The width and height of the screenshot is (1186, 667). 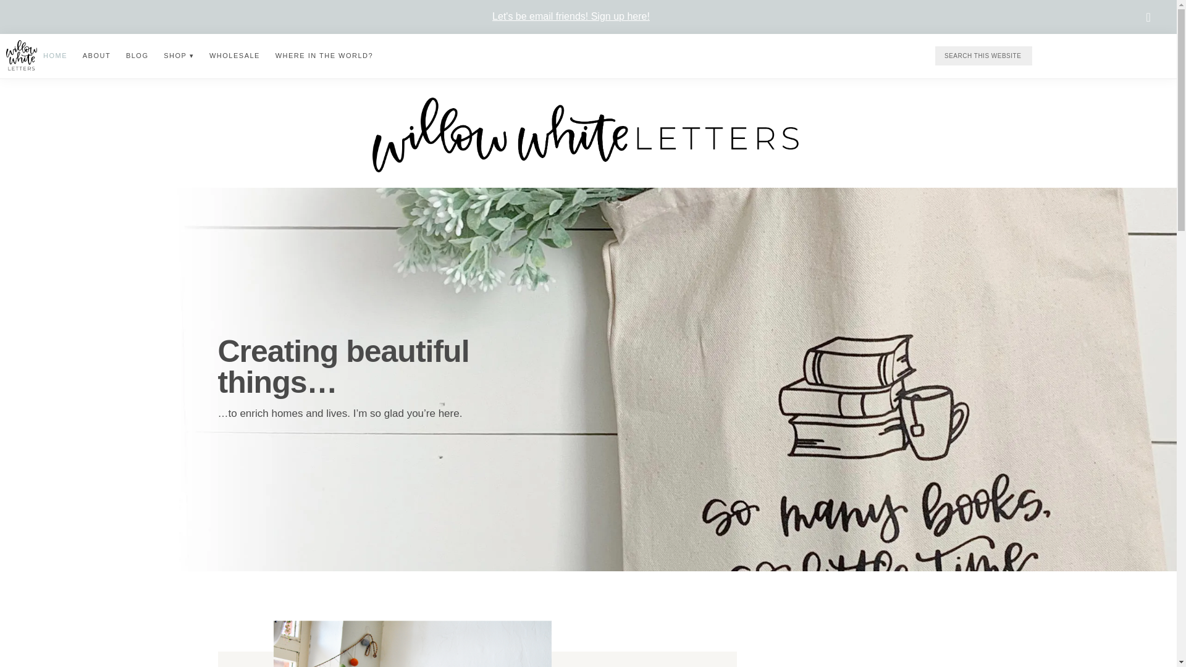 I want to click on ABOUT, so click(x=96, y=56).